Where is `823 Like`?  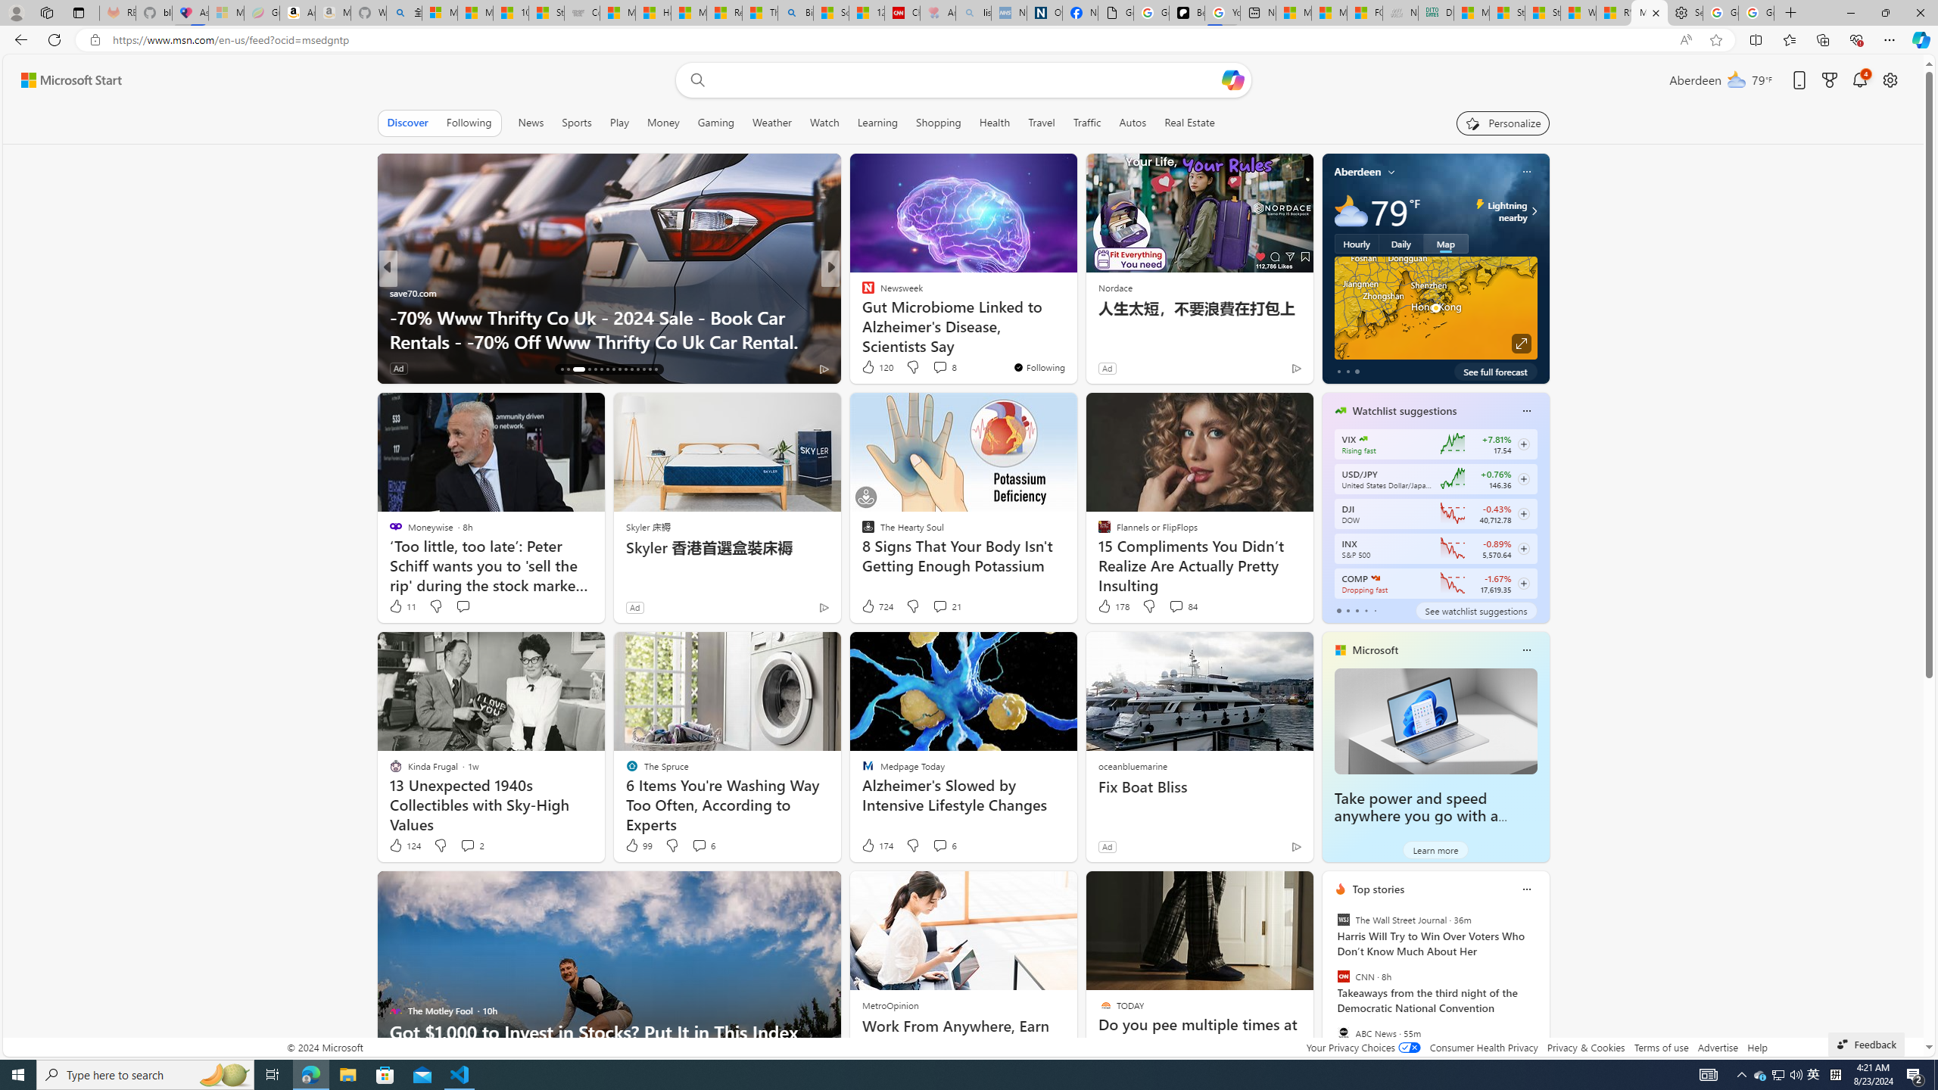
823 Like is located at coordinates (872, 368).